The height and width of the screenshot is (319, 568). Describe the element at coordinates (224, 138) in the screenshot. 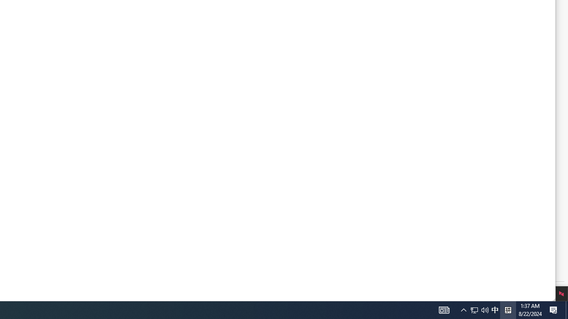

I see `Contact us` at that location.